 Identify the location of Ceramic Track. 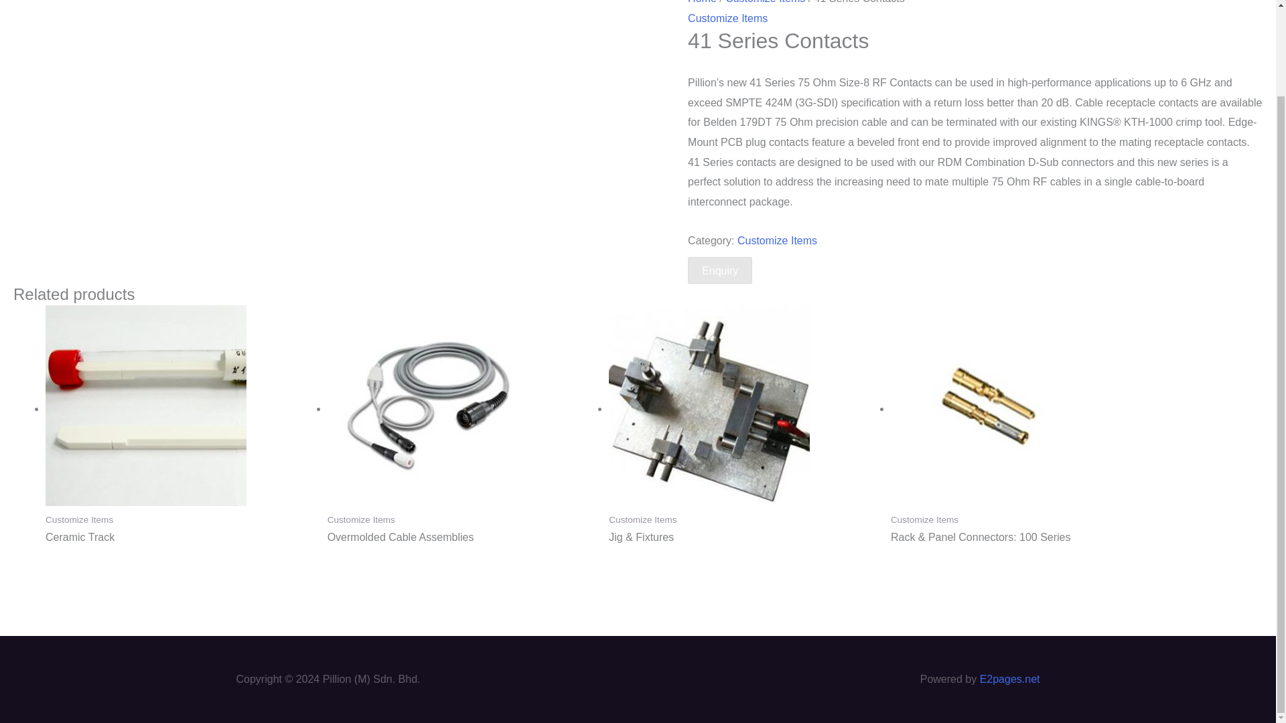
(180, 538).